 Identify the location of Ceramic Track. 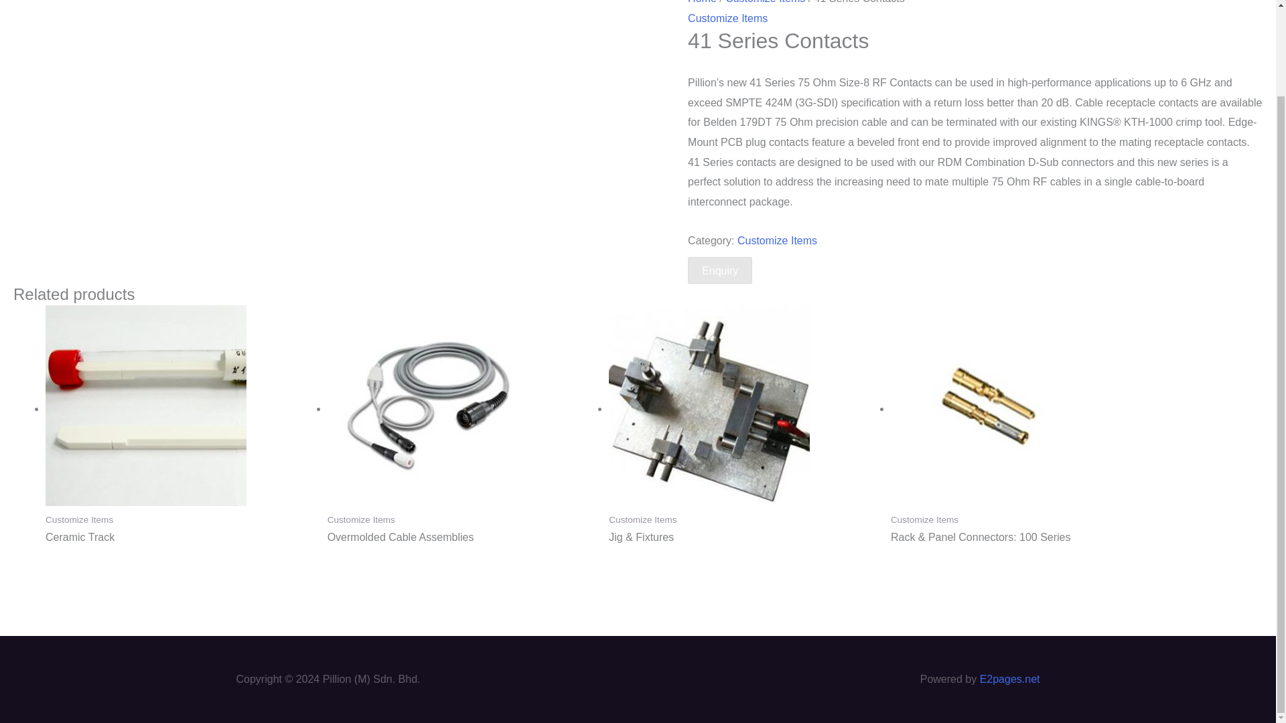
(180, 538).